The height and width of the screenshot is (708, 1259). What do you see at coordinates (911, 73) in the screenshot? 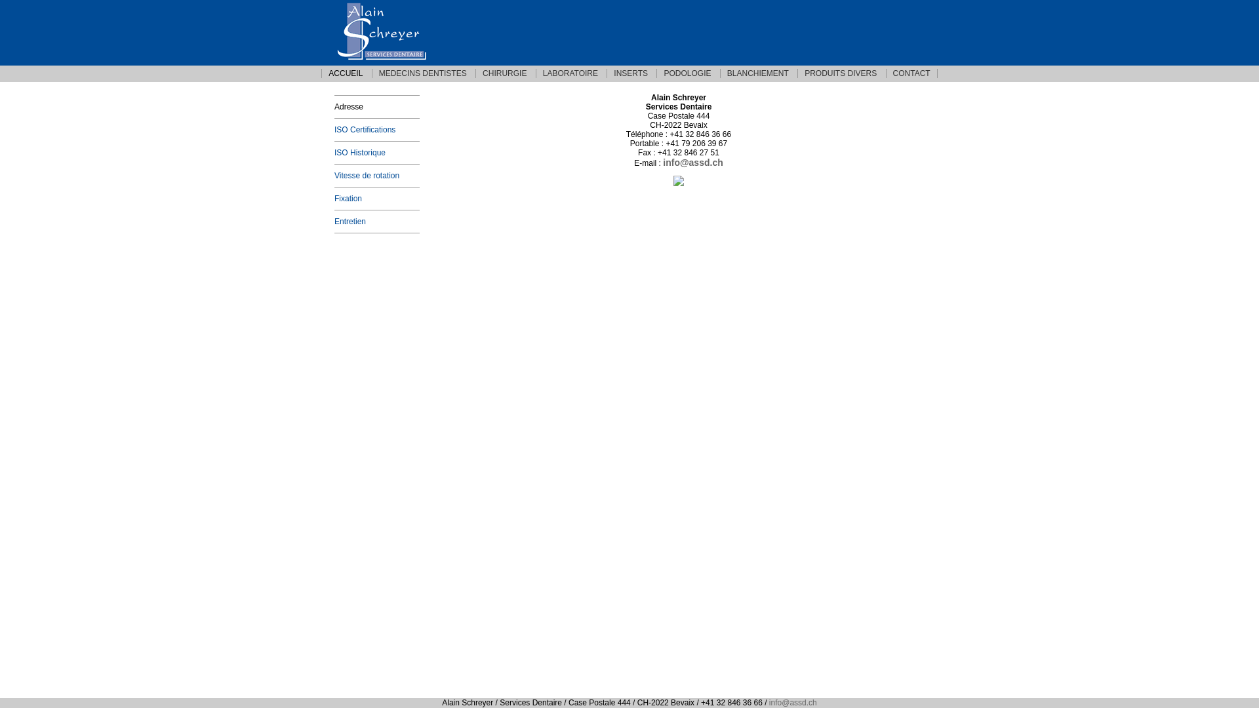
I see `CONTACT` at bounding box center [911, 73].